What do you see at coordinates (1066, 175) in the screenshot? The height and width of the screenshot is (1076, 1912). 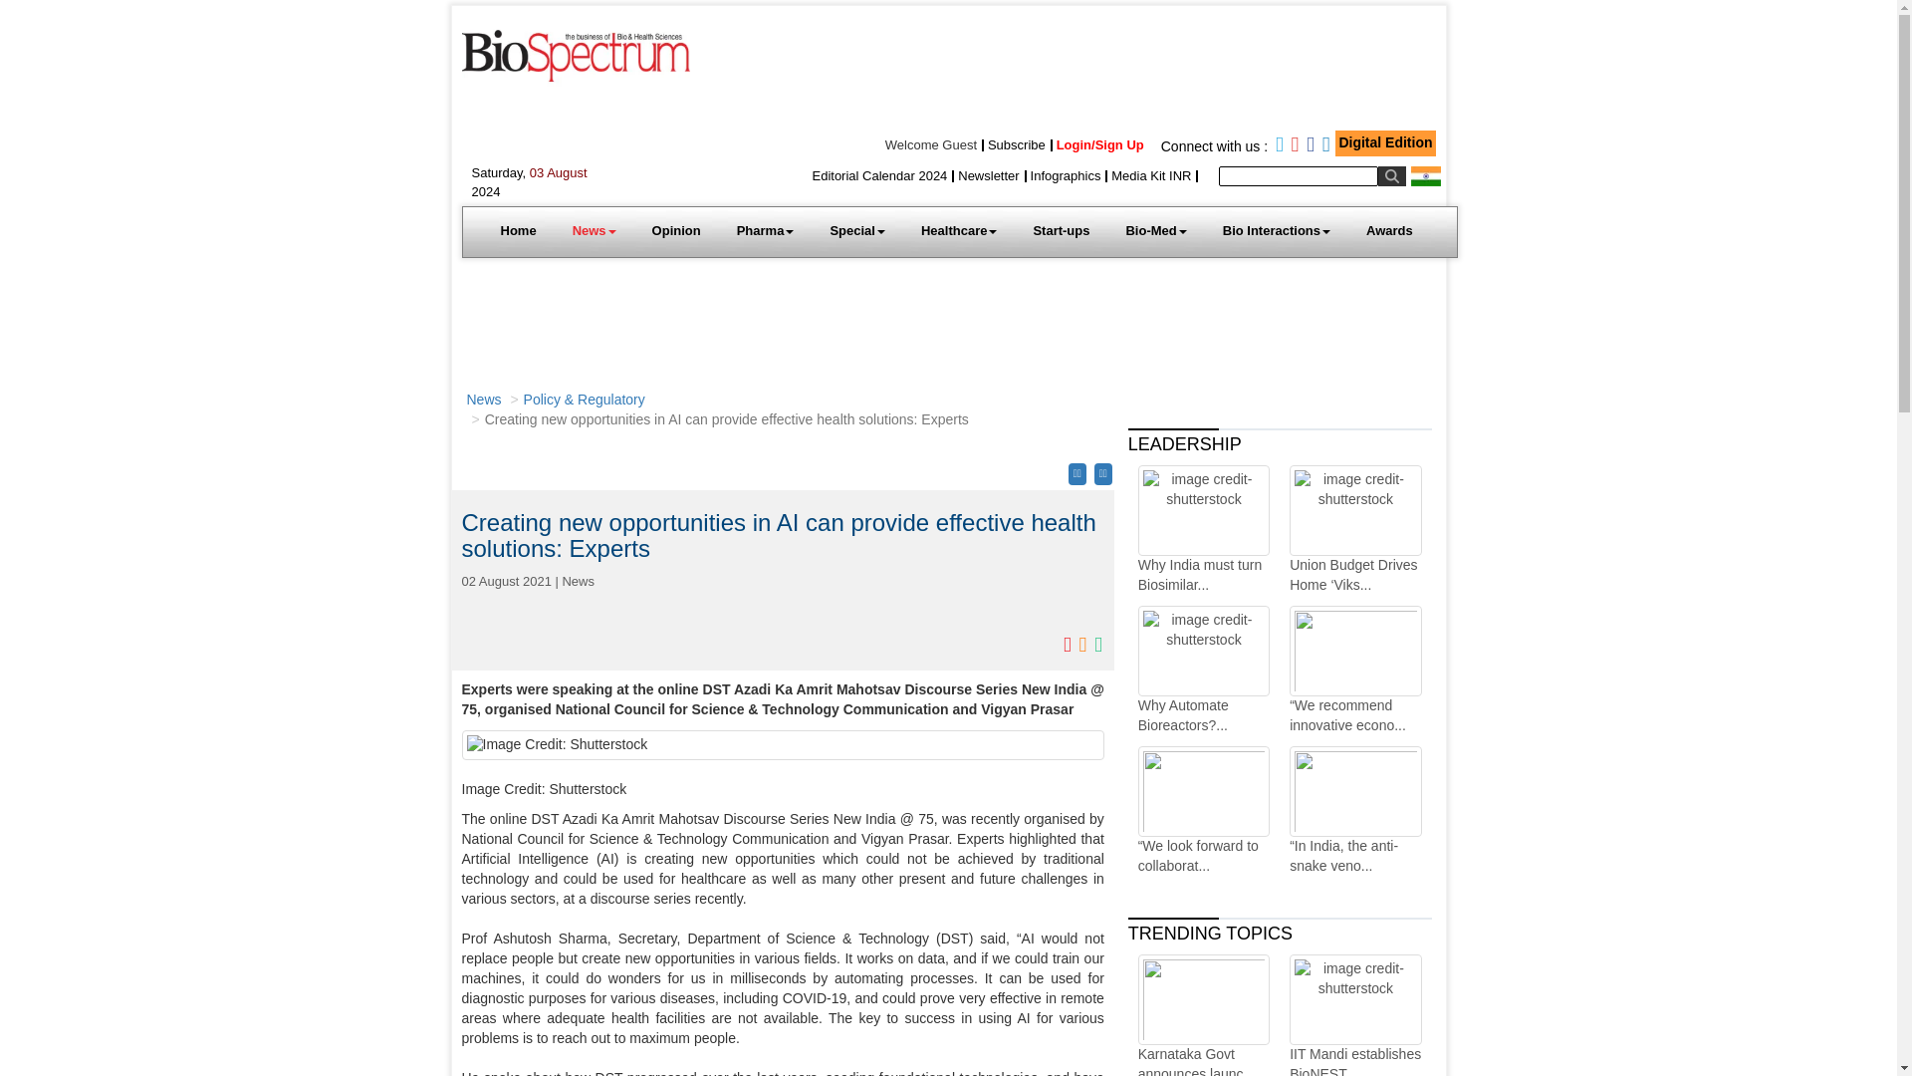 I see `Infographics` at bounding box center [1066, 175].